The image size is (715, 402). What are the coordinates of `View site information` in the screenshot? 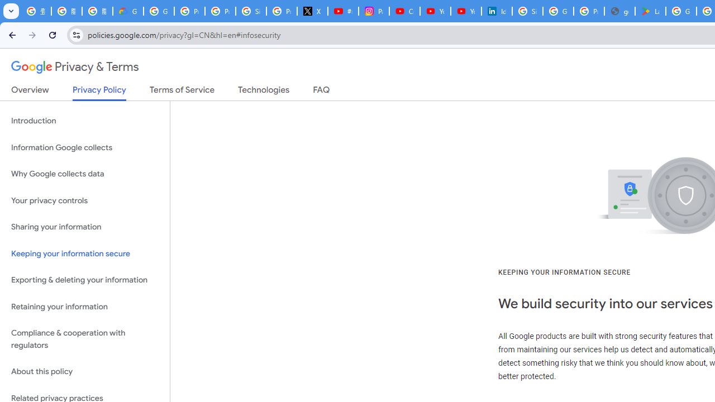 It's located at (76, 35).